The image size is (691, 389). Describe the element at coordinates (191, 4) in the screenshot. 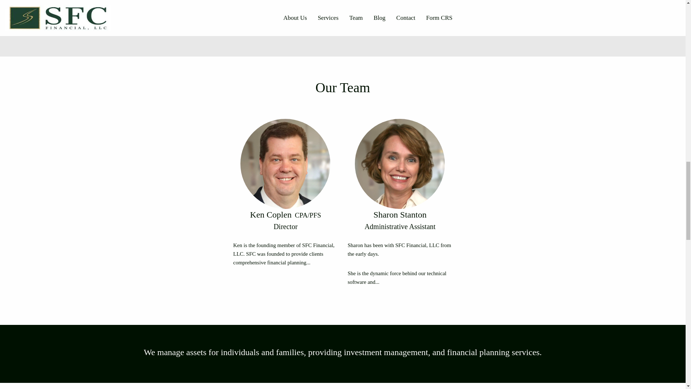

I see `Wealth Management` at that location.